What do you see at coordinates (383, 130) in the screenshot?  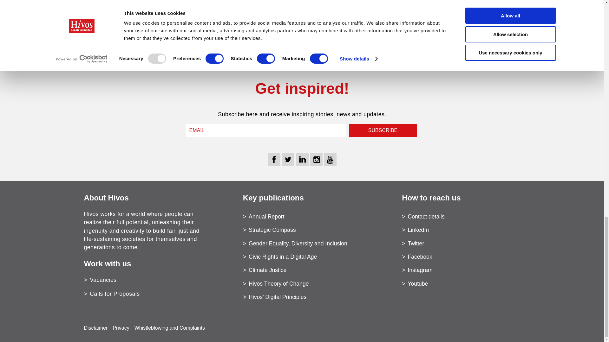 I see `Subscribe` at bounding box center [383, 130].